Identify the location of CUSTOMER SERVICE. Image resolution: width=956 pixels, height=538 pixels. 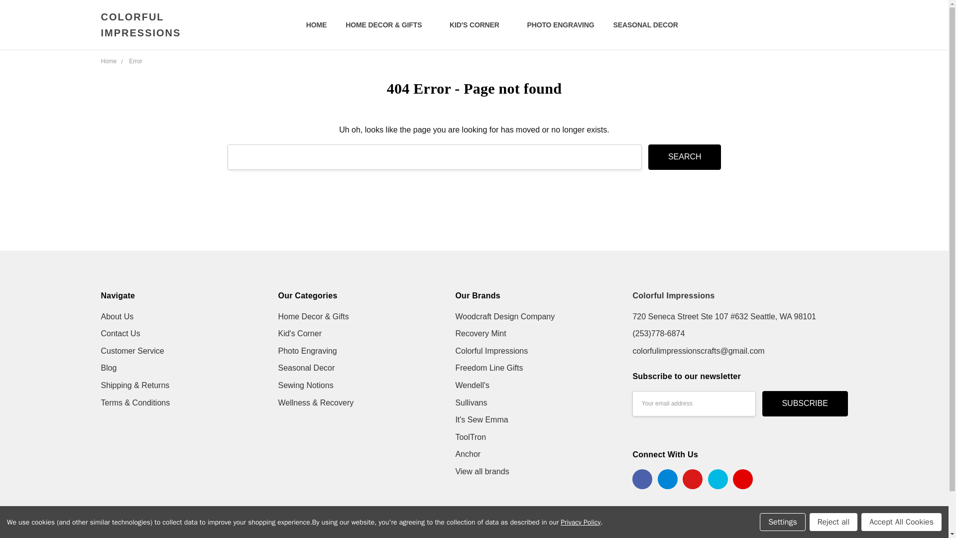
(342, 25).